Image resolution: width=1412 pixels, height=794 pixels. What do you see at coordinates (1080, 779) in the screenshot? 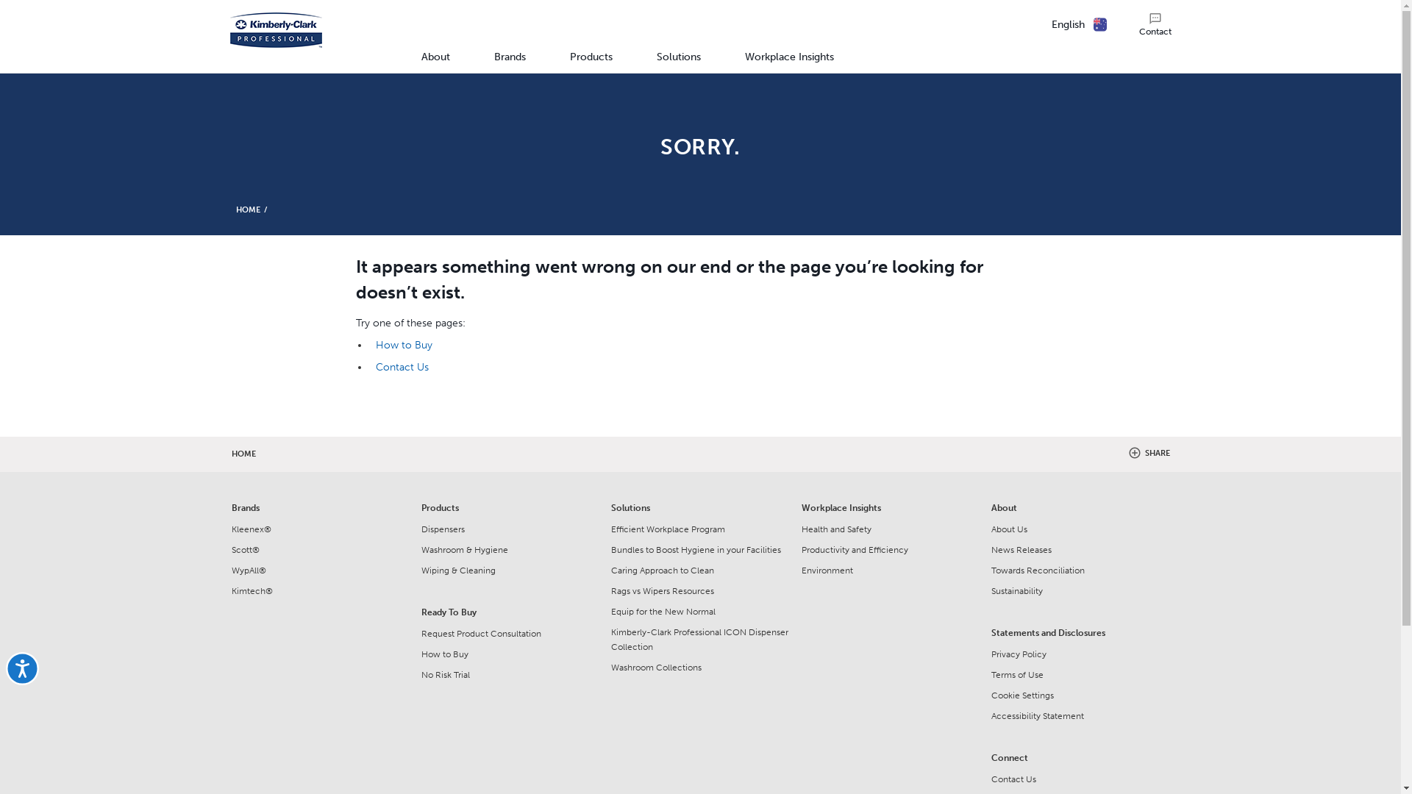
I see `Contact Us` at bounding box center [1080, 779].